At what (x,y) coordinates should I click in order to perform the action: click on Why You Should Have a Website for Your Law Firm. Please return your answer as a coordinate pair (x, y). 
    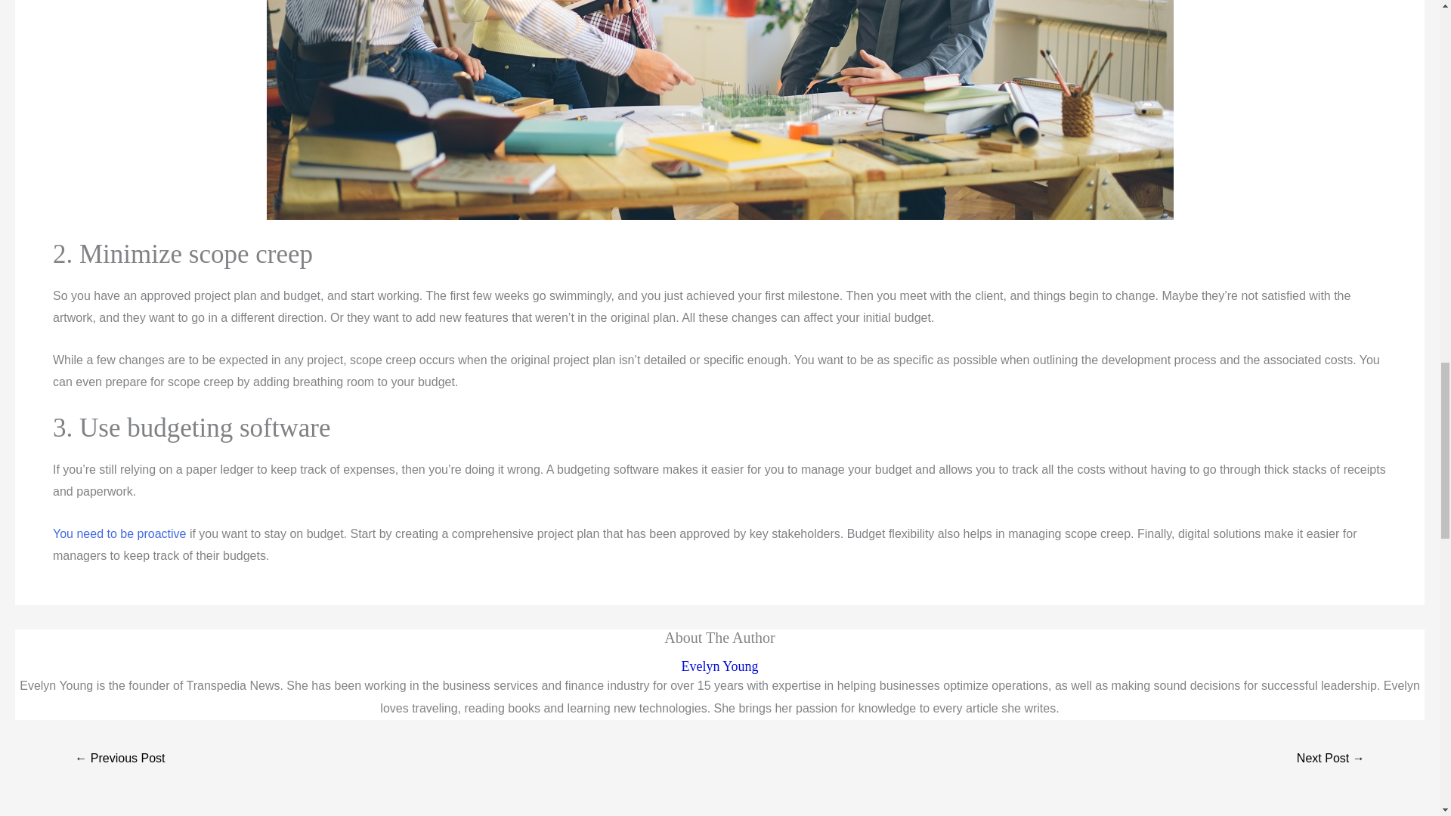
    Looking at the image, I should click on (1330, 759).